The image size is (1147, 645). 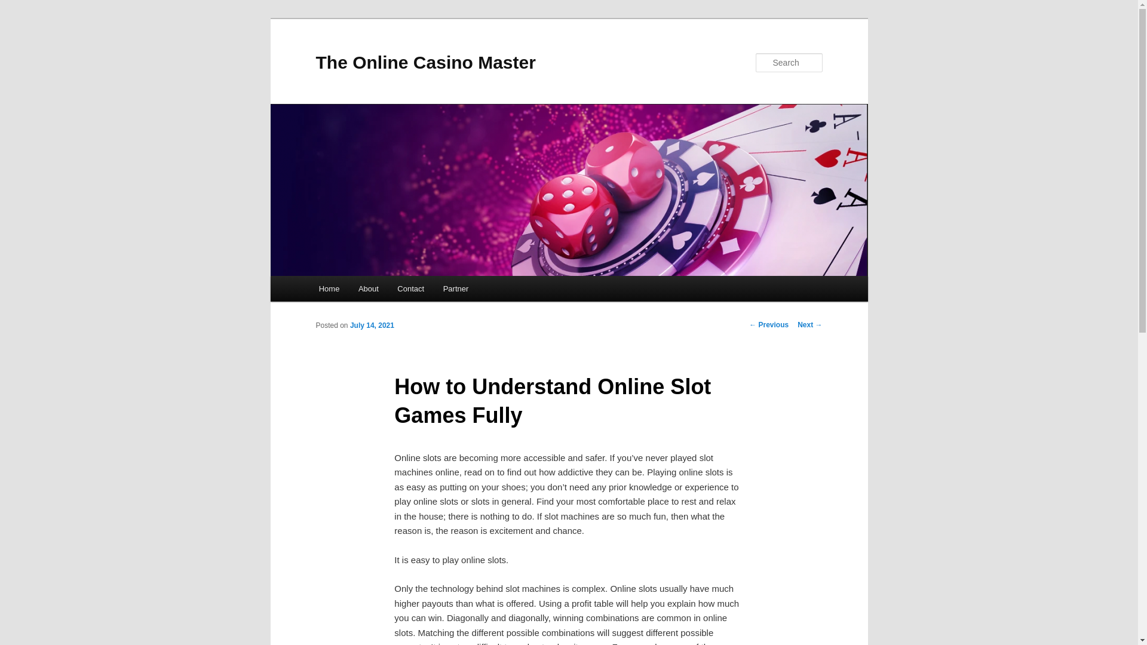 I want to click on Search, so click(x=19, y=7).